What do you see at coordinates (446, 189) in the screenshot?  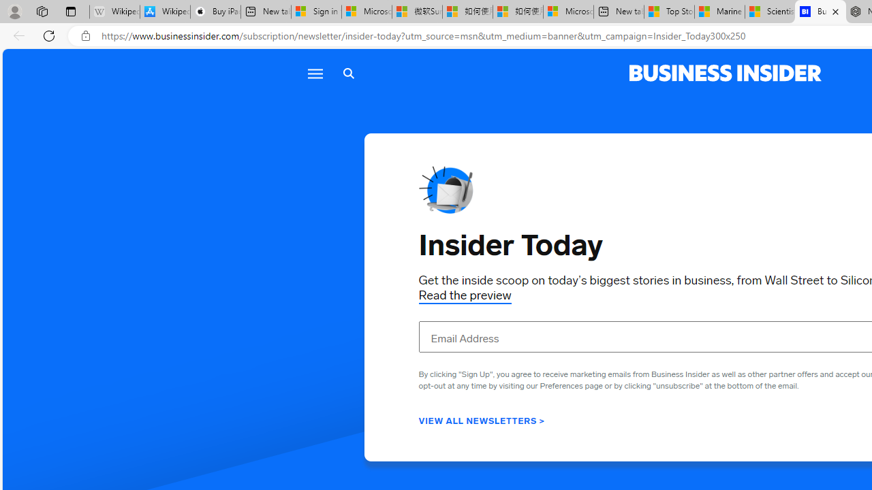 I see `Mailbox` at bounding box center [446, 189].